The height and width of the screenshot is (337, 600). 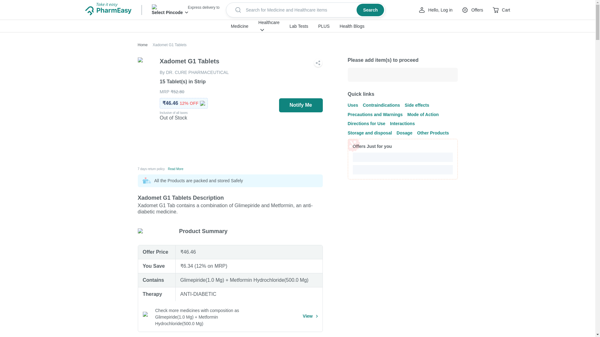 I want to click on Healthcare, so click(x=269, y=22).